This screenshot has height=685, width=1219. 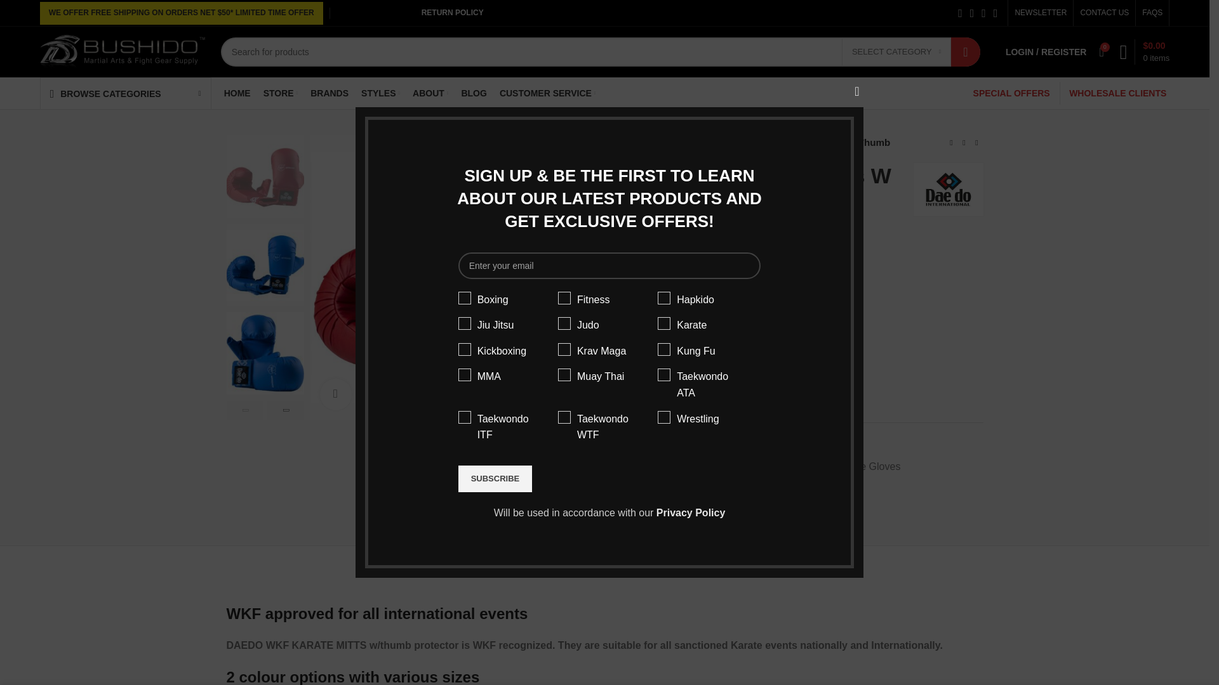 What do you see at coordinates (1040, 13) in the screenshot?
I see `NEWSLETTER` at bounding box center [1040, 13].